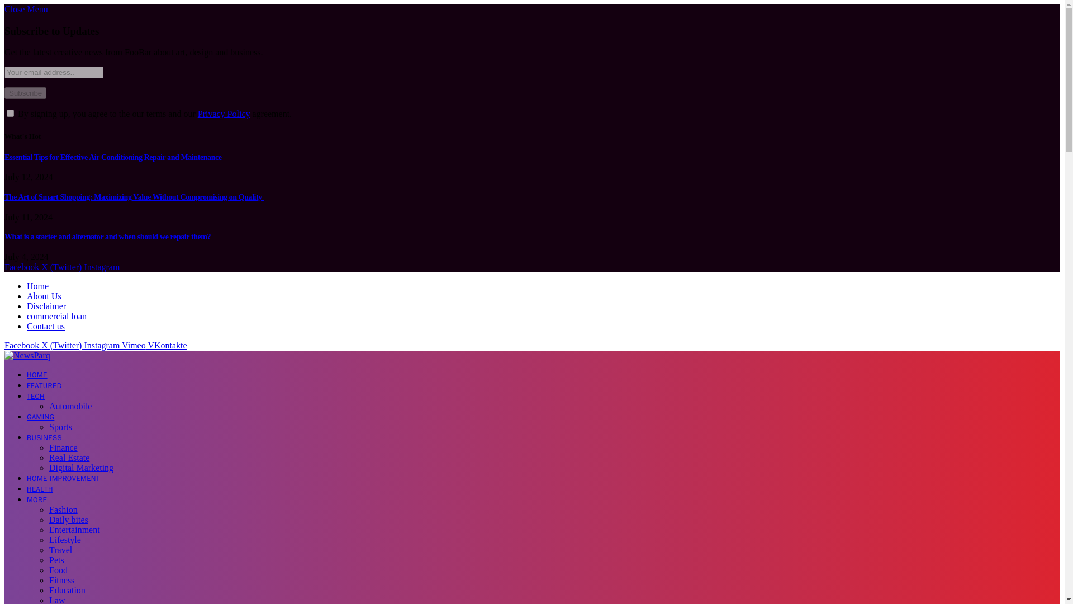 Image resolution: width=1073 pixels, height=604 pixels. I want to click on HEALTH, so click(40, 489).